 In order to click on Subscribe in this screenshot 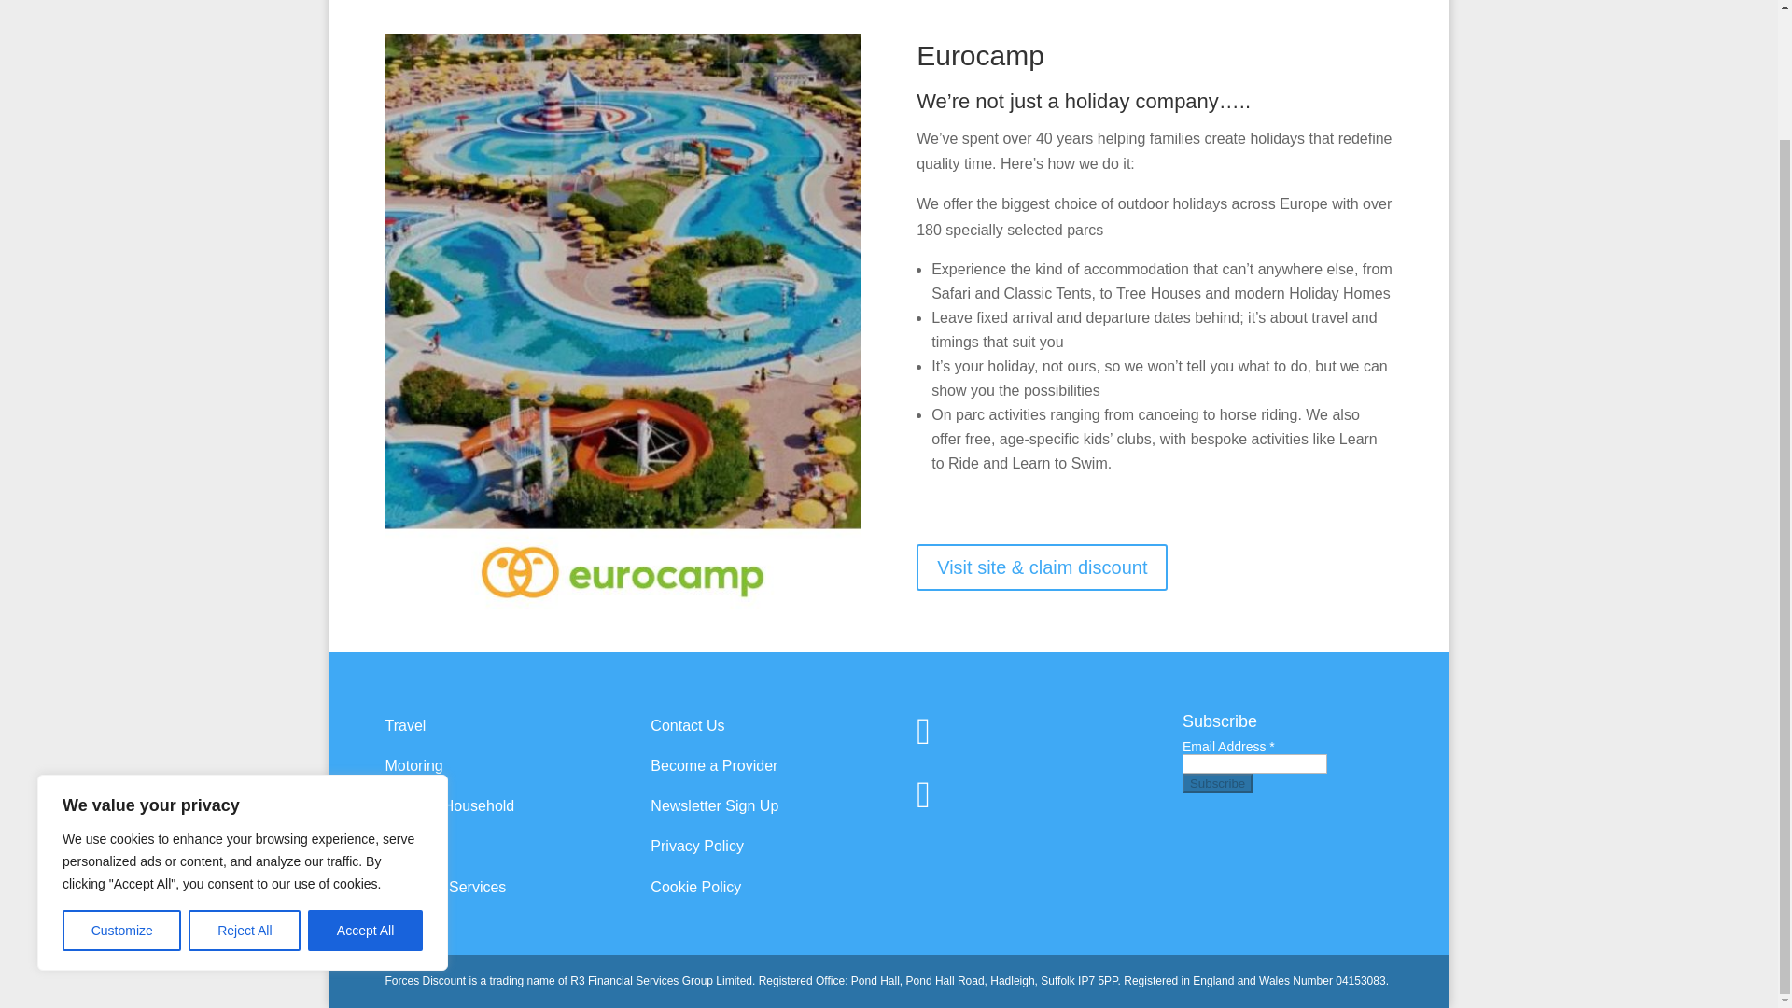, I will do `click(1217, 783)`.